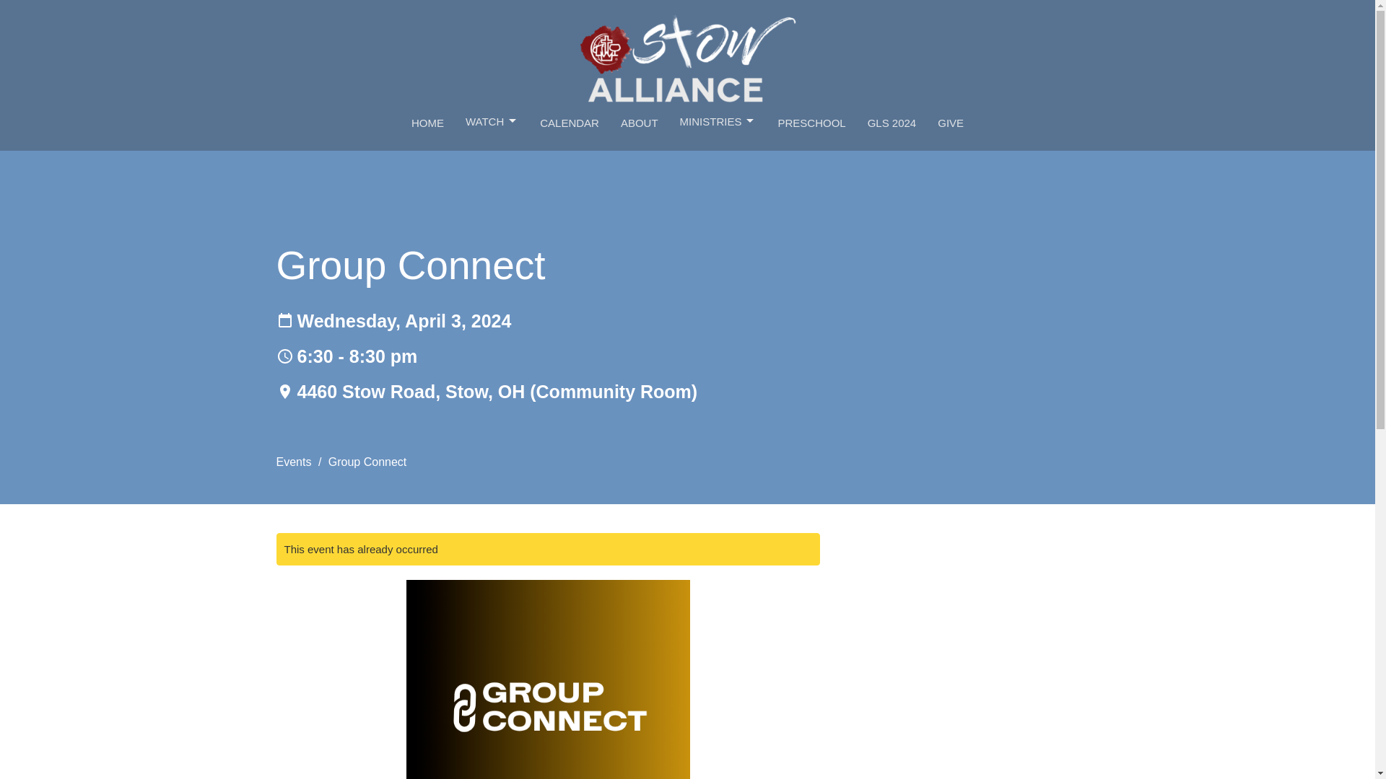 This screenshot has height=779, width=1386. Describe the element at coordinates (569, 123) in the screenshot. I see `CALENDAR` at that location.